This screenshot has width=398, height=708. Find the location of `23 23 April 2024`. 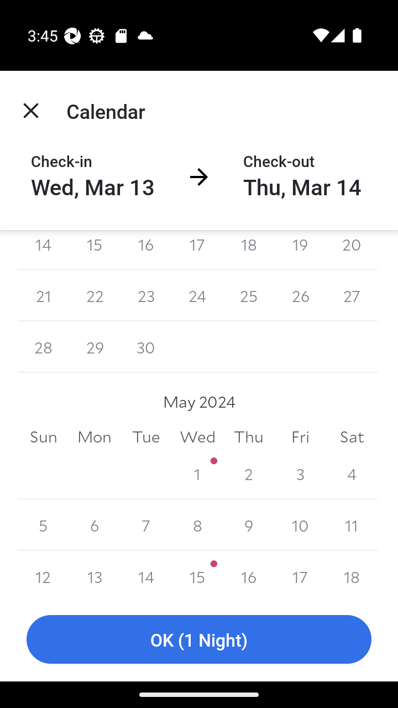

23 23 April 2024 is located at coordinates (146, 295).